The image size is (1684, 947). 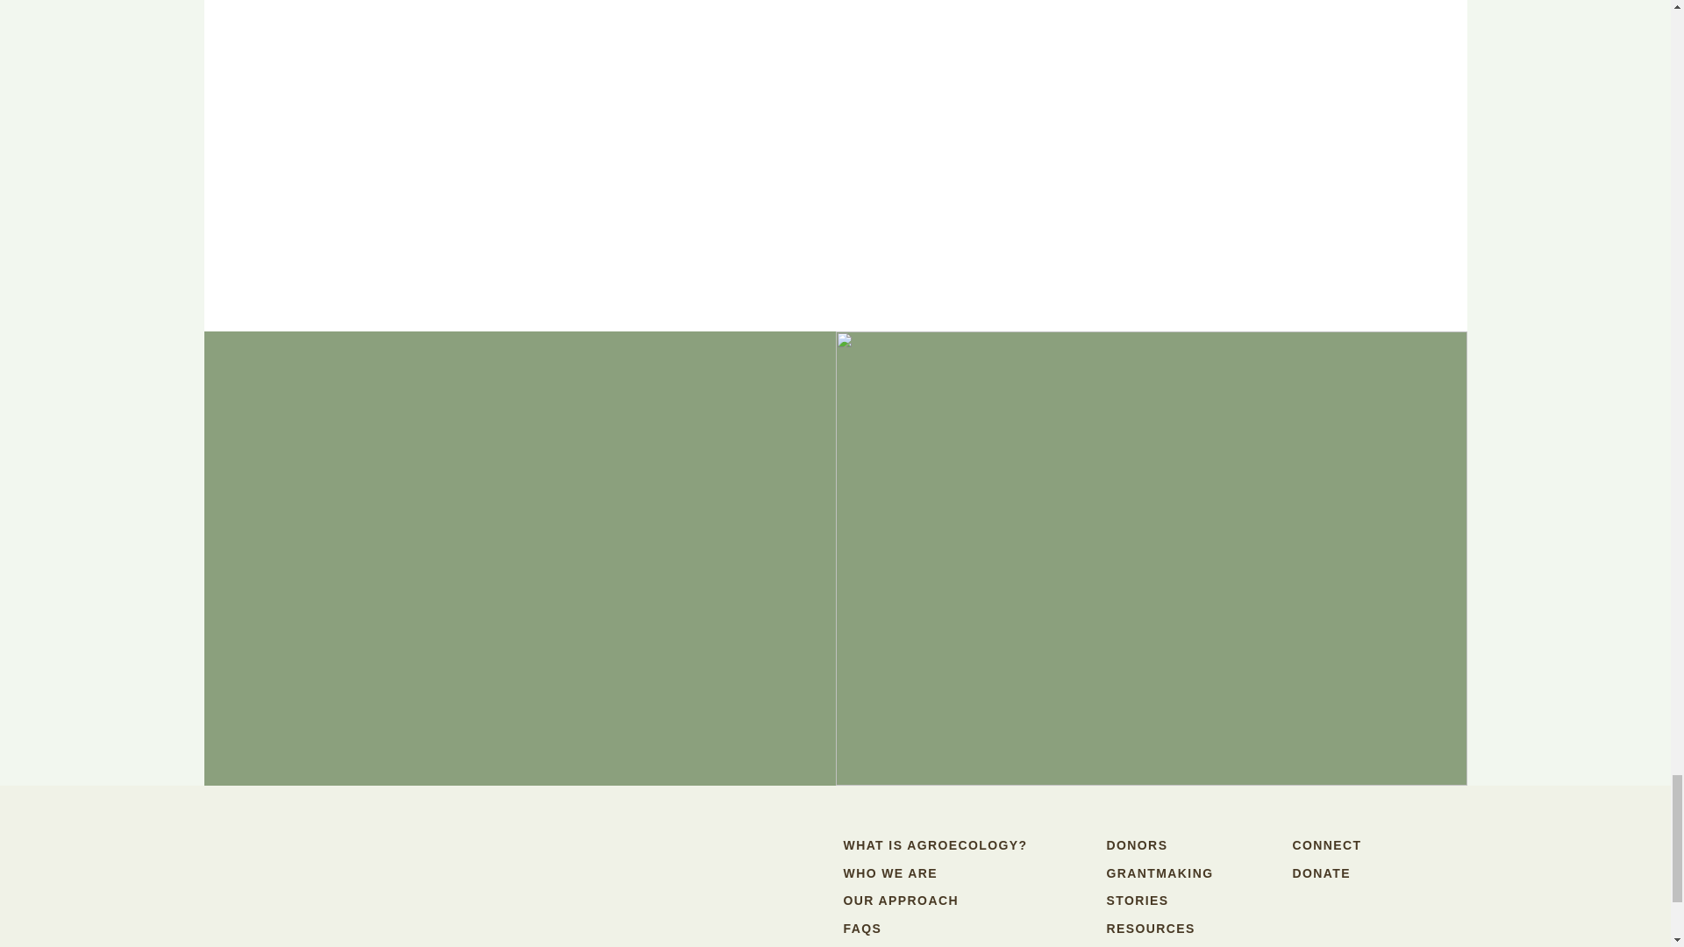 What do you see at coordinates (890, 873) in the screenshot?
I see `WHO WE ARE` at bounding box center [890, 873].